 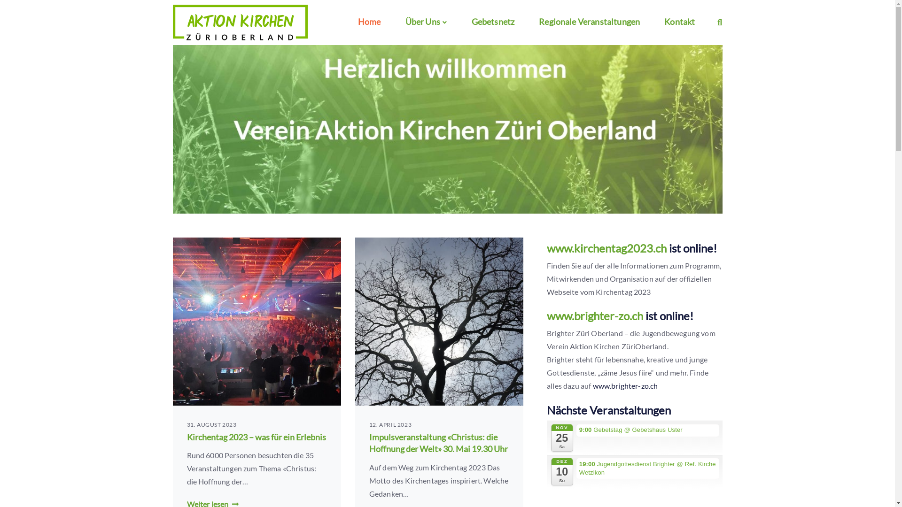 I want to click on www.brighter-zo.ch, so click(x=596, y=315).